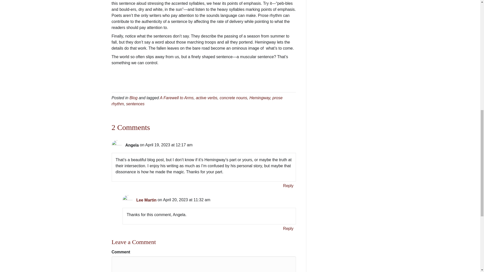  I want to click on Reply, so click(288, 229).